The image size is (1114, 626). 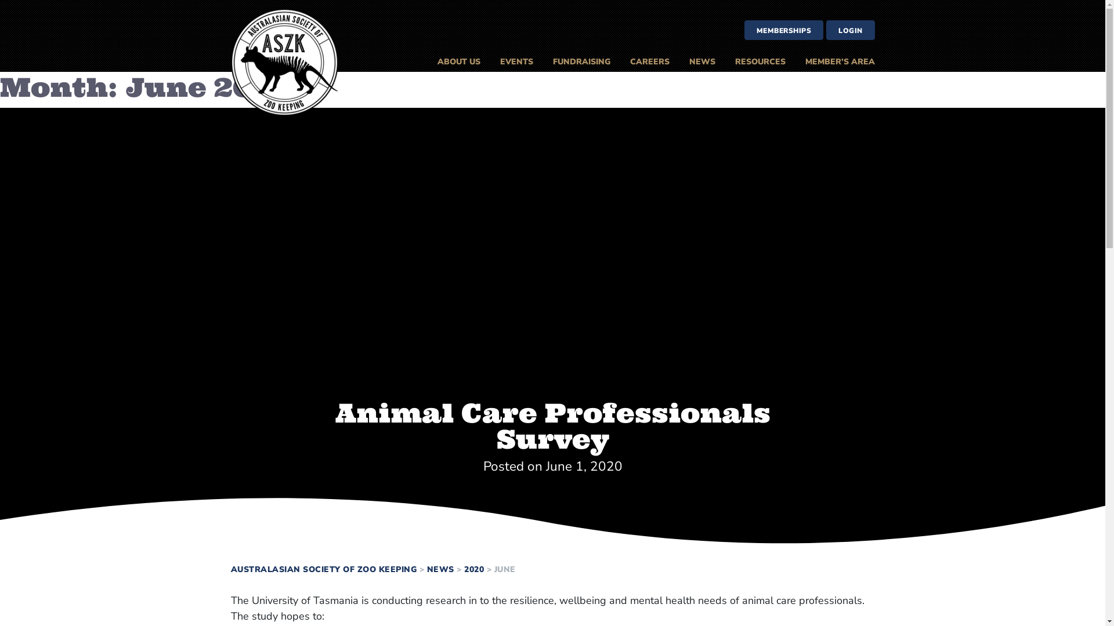 What do you see at coordinates (702, 62) in the screenshot?
I see `NEWS` at bounding box center [702, 62].